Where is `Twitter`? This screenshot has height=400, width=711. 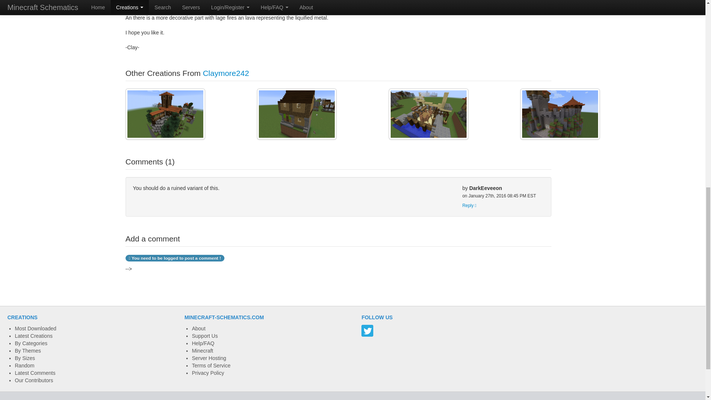 Twitter is located at coordinates (367, 330).